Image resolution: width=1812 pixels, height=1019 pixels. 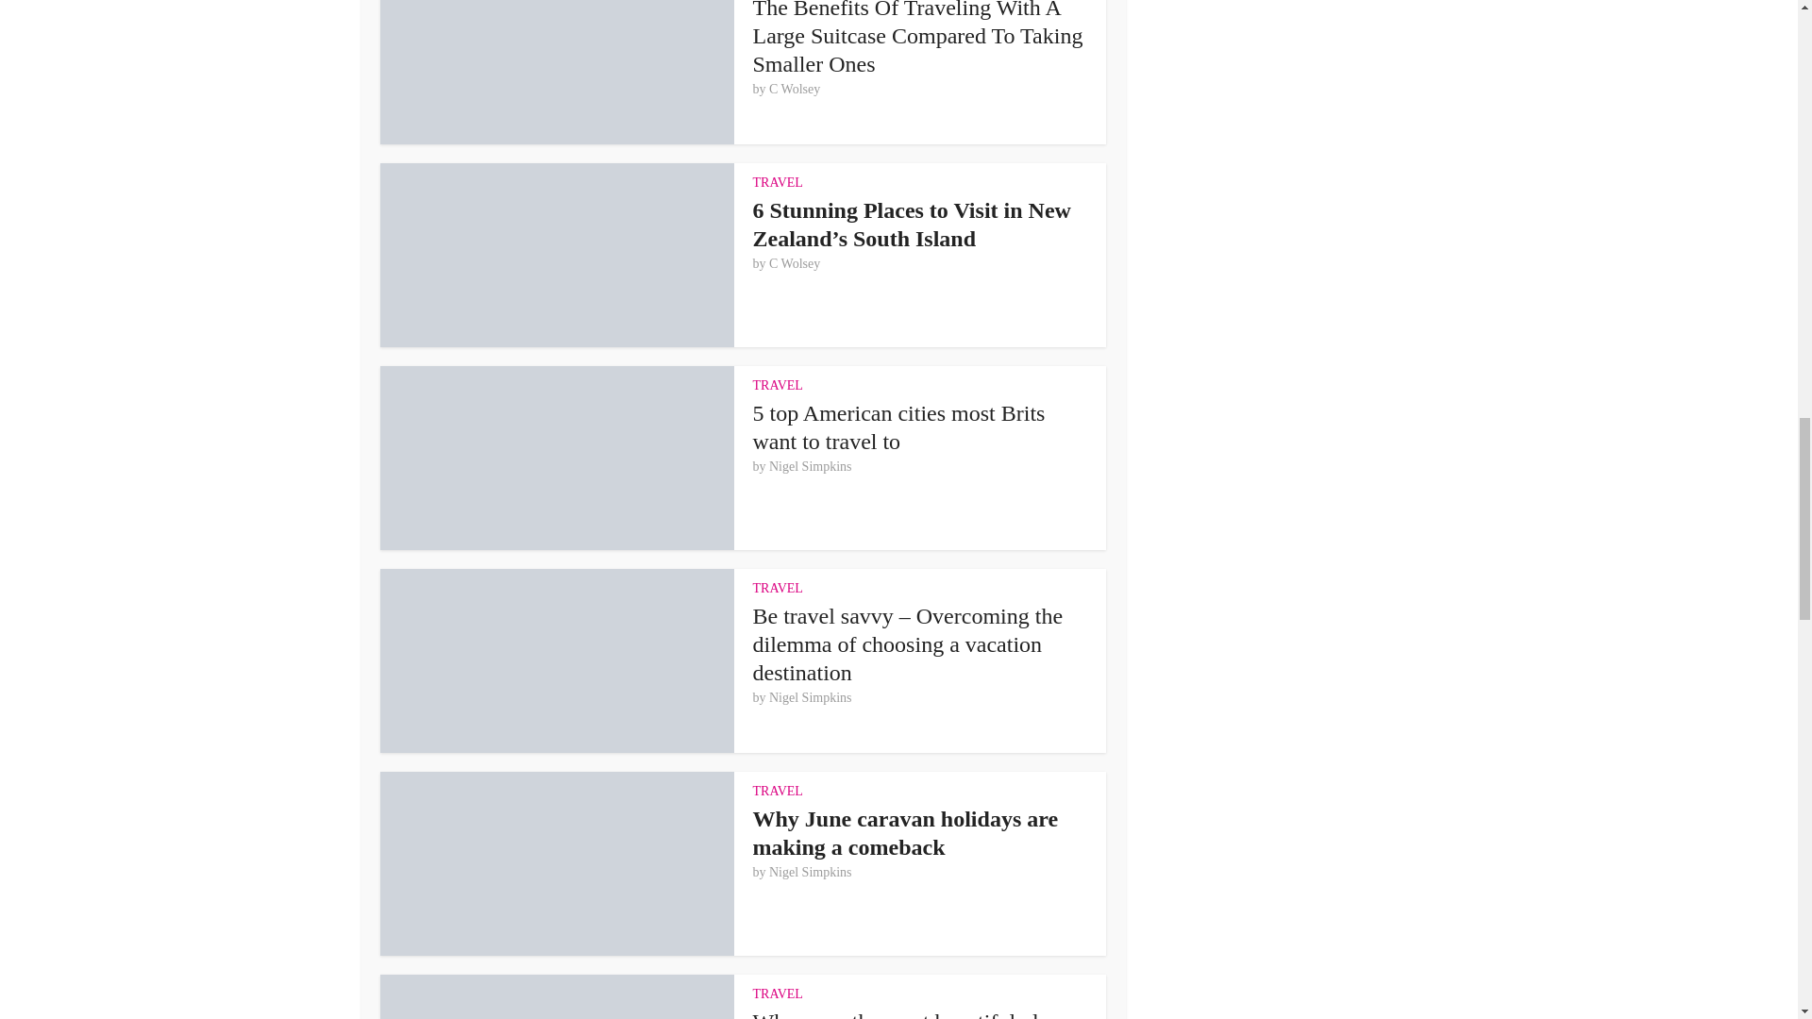 What do you see at coordinates (915, 1014) in the screenshot?
I see `Where are the most beautiful places to camp In Europe ?` at bounding box center [915, 1014].